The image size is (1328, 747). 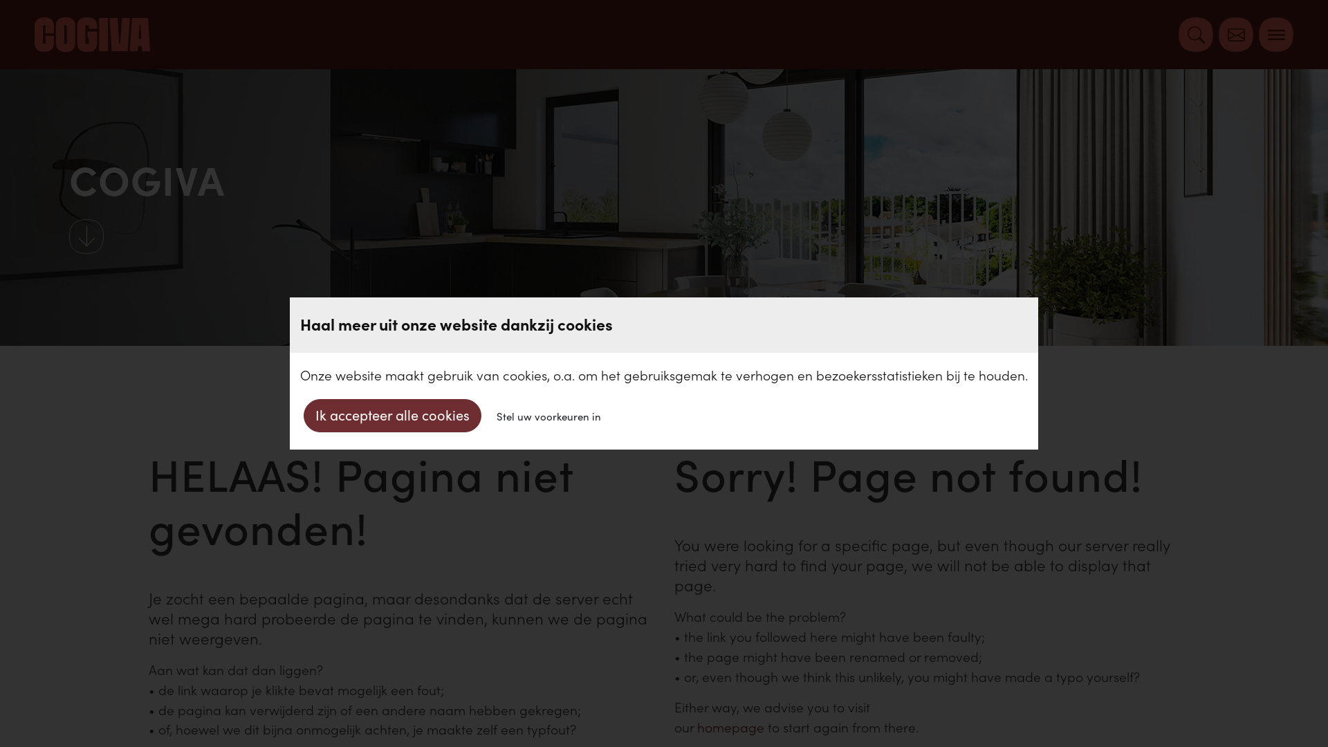 What do you see at coordinates (730, 728) in the screenshot?
I see `homepage` at bounding box center [730, 728].